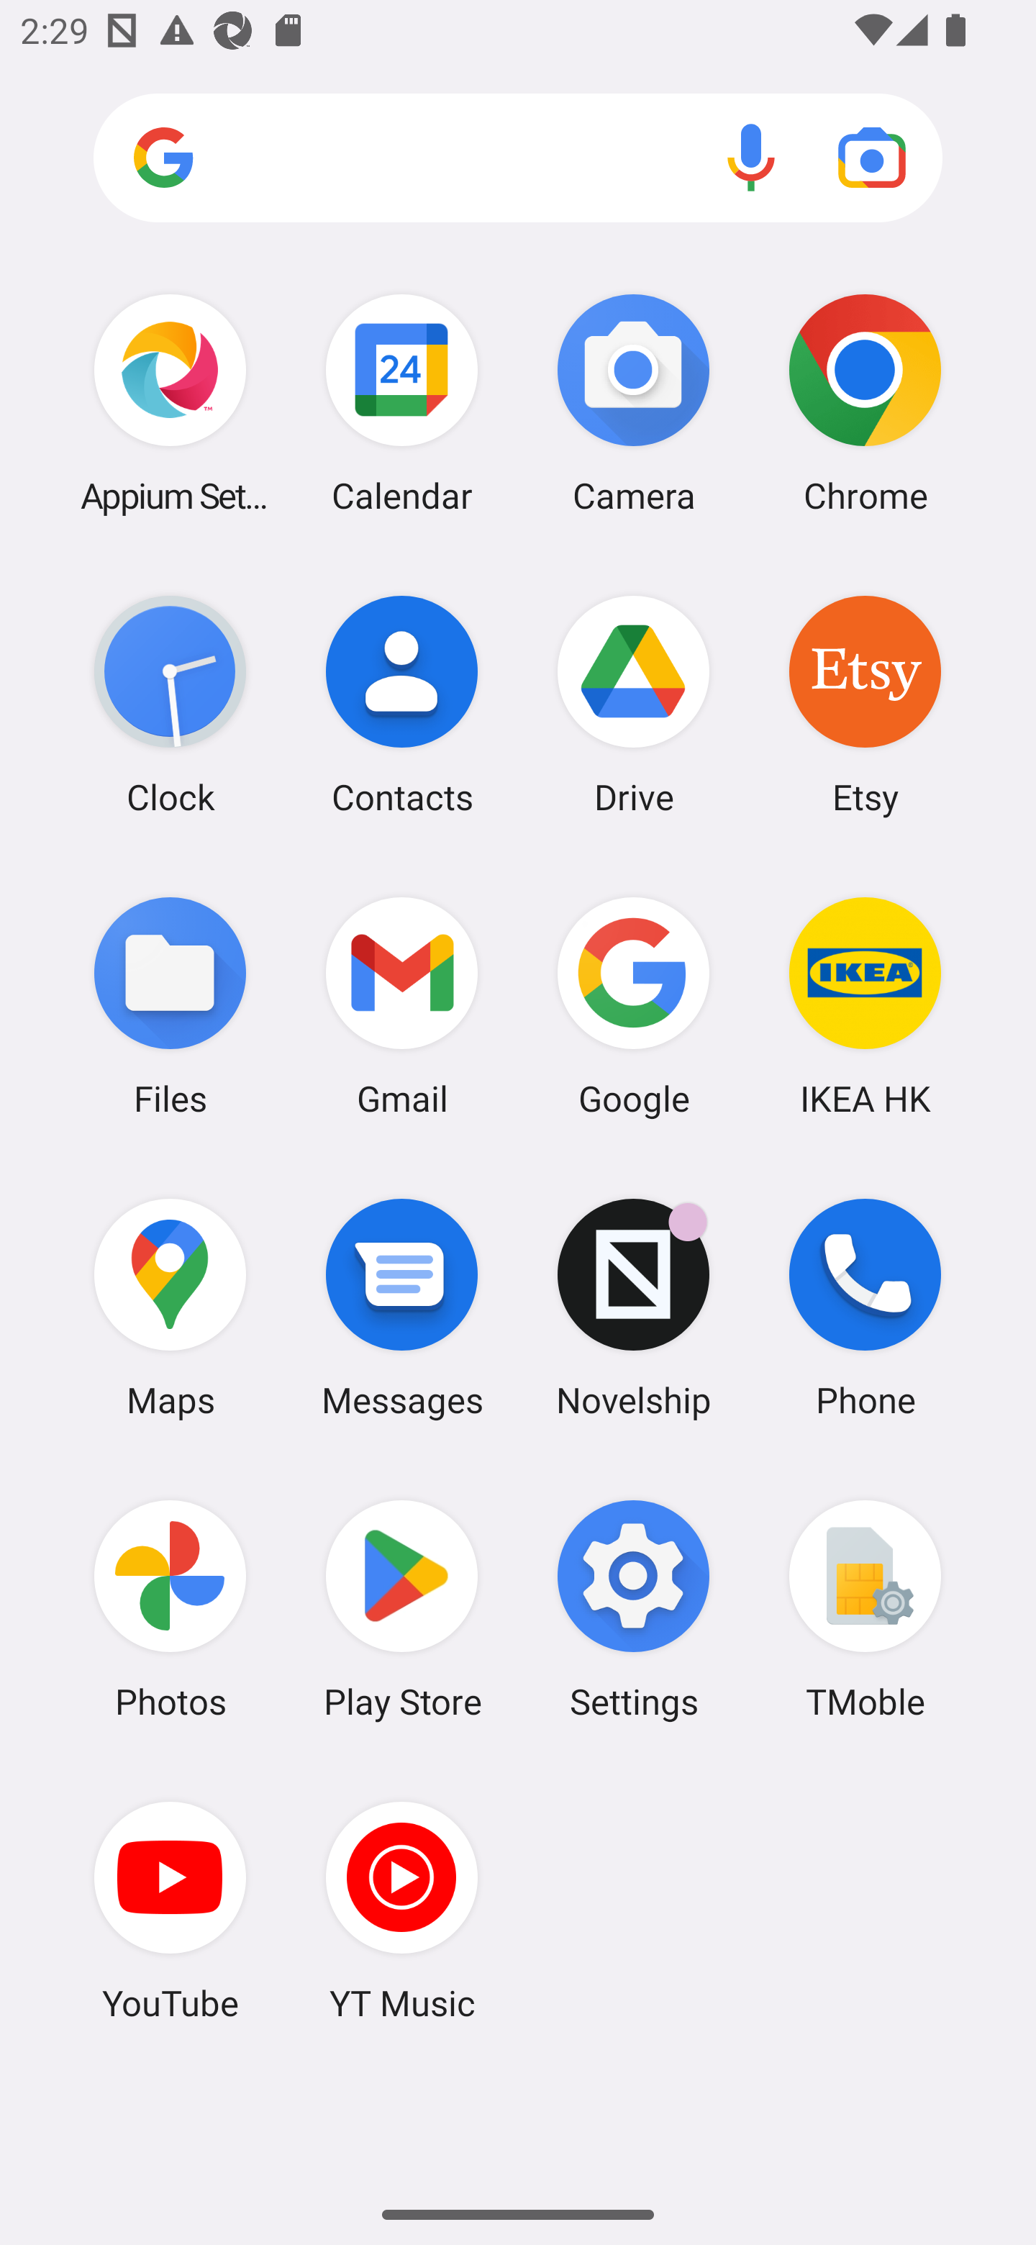 This screenshot has height=2245, width=1036. I want to click on Google, so click(634, 1005).